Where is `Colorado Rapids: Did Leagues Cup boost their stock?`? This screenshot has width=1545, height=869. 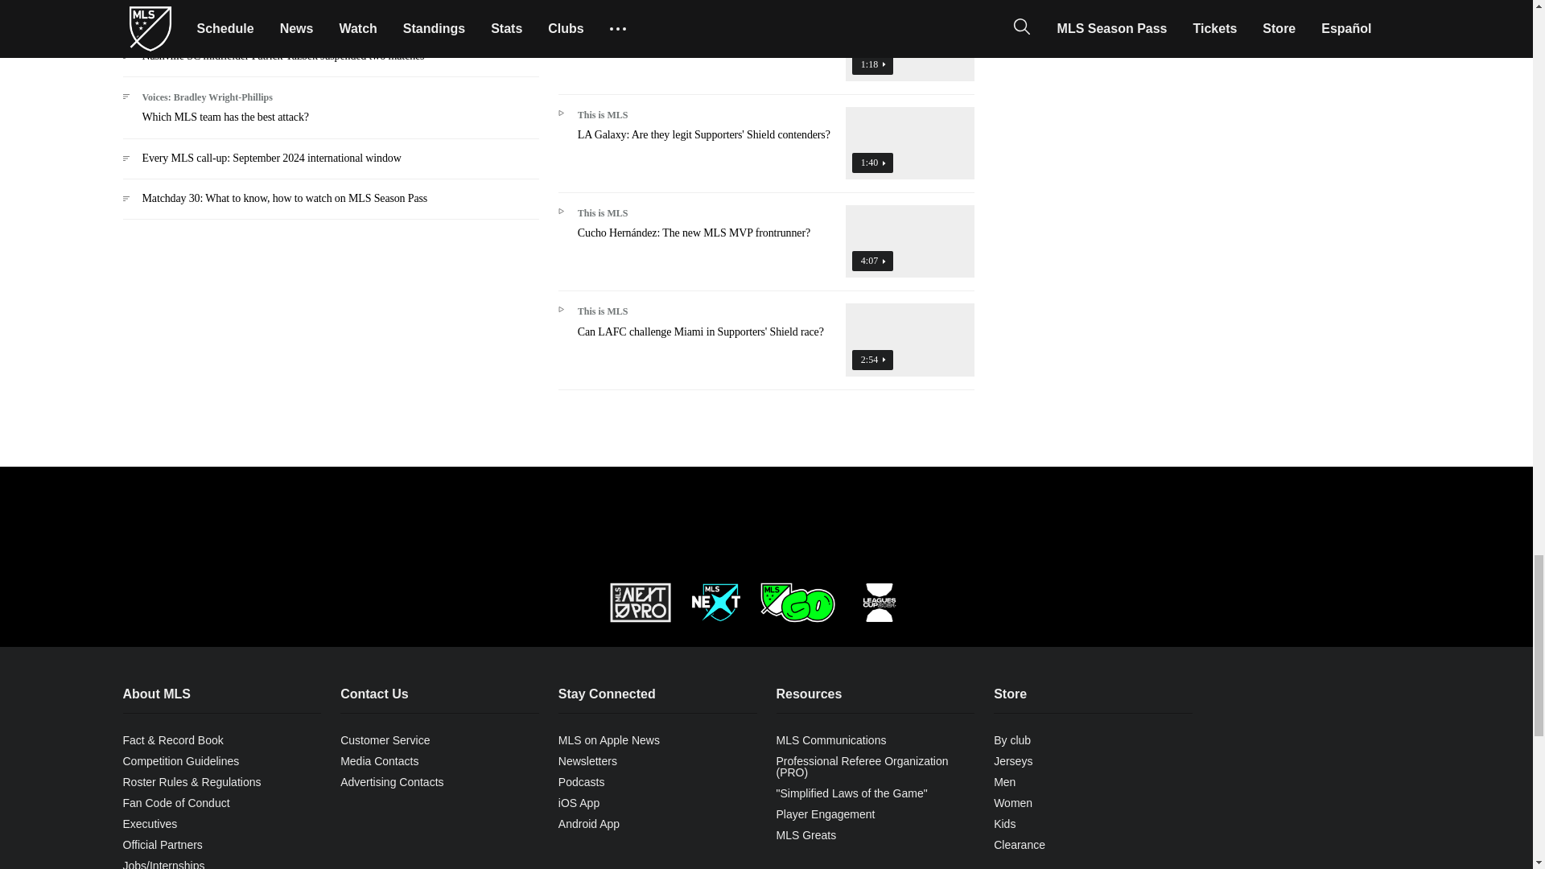 Colorado Rapids: Did Leagues Cup boost their stock? is located at coordinates (766, 51).